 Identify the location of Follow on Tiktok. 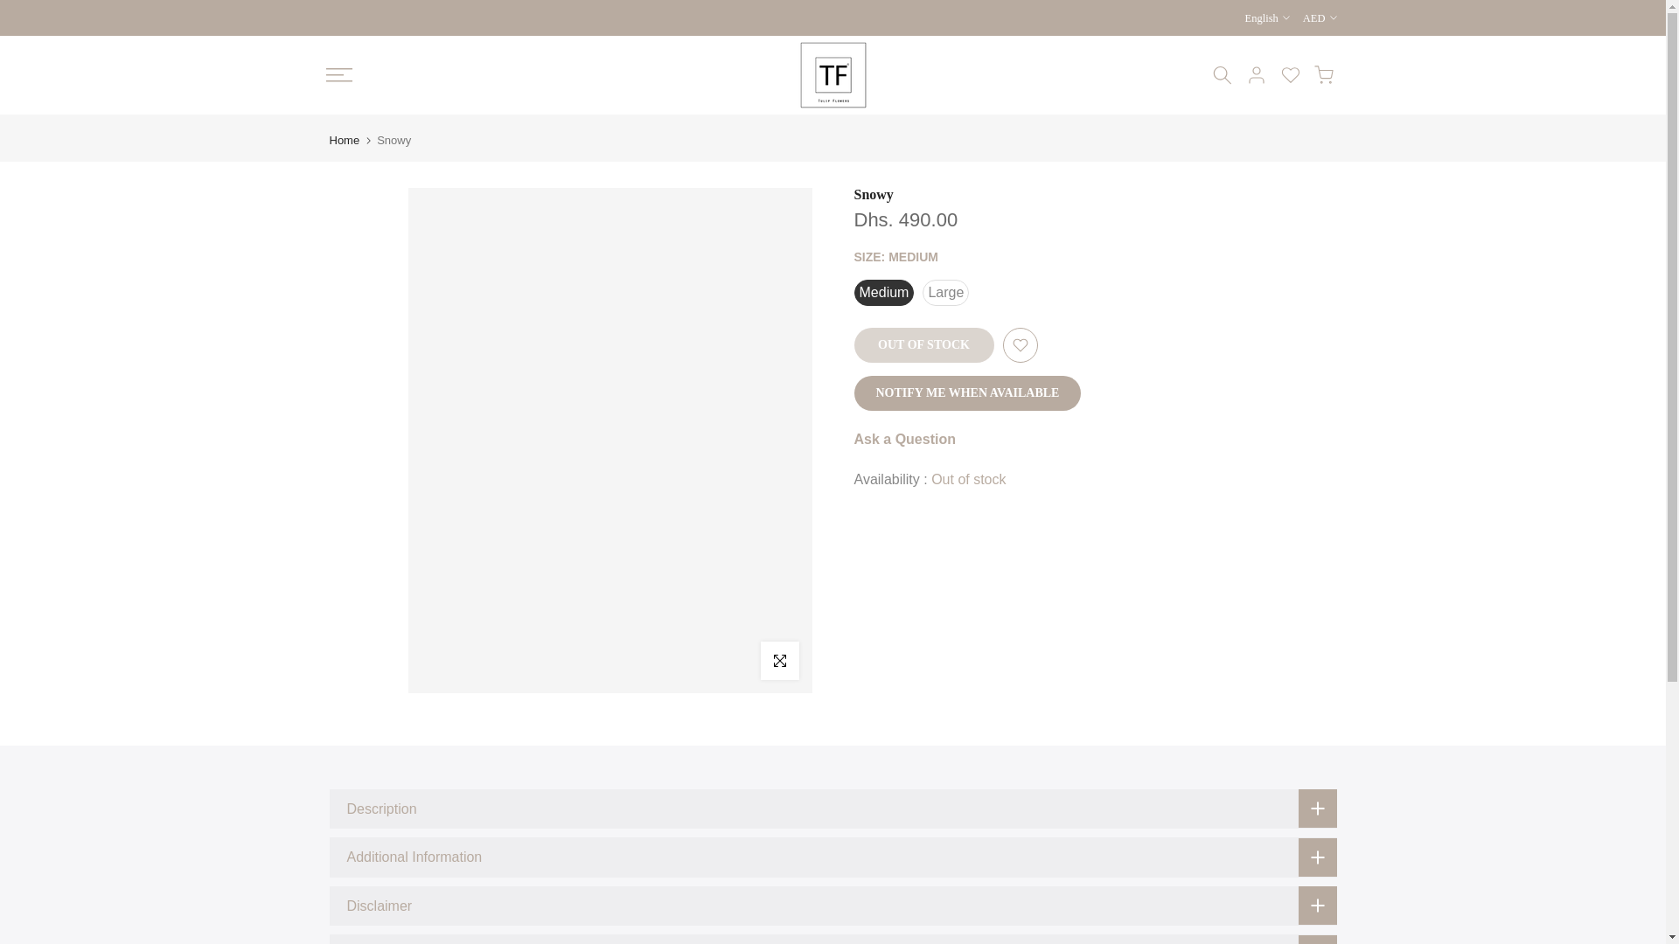
(1095, 587).